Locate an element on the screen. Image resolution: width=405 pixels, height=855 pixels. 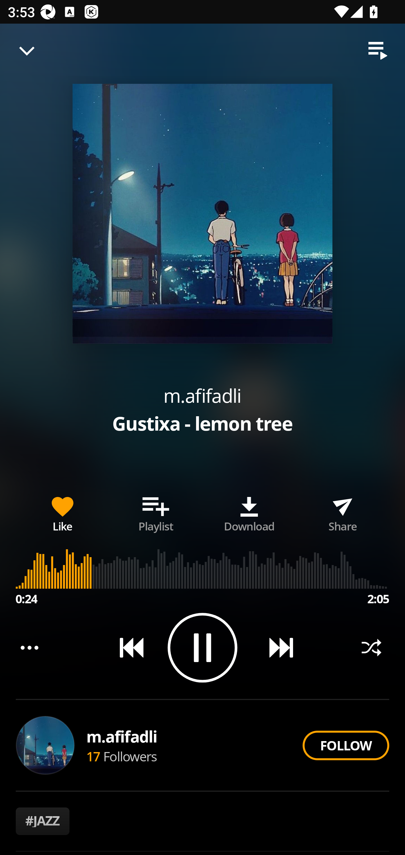
Download is located at coordinates (249, 512).